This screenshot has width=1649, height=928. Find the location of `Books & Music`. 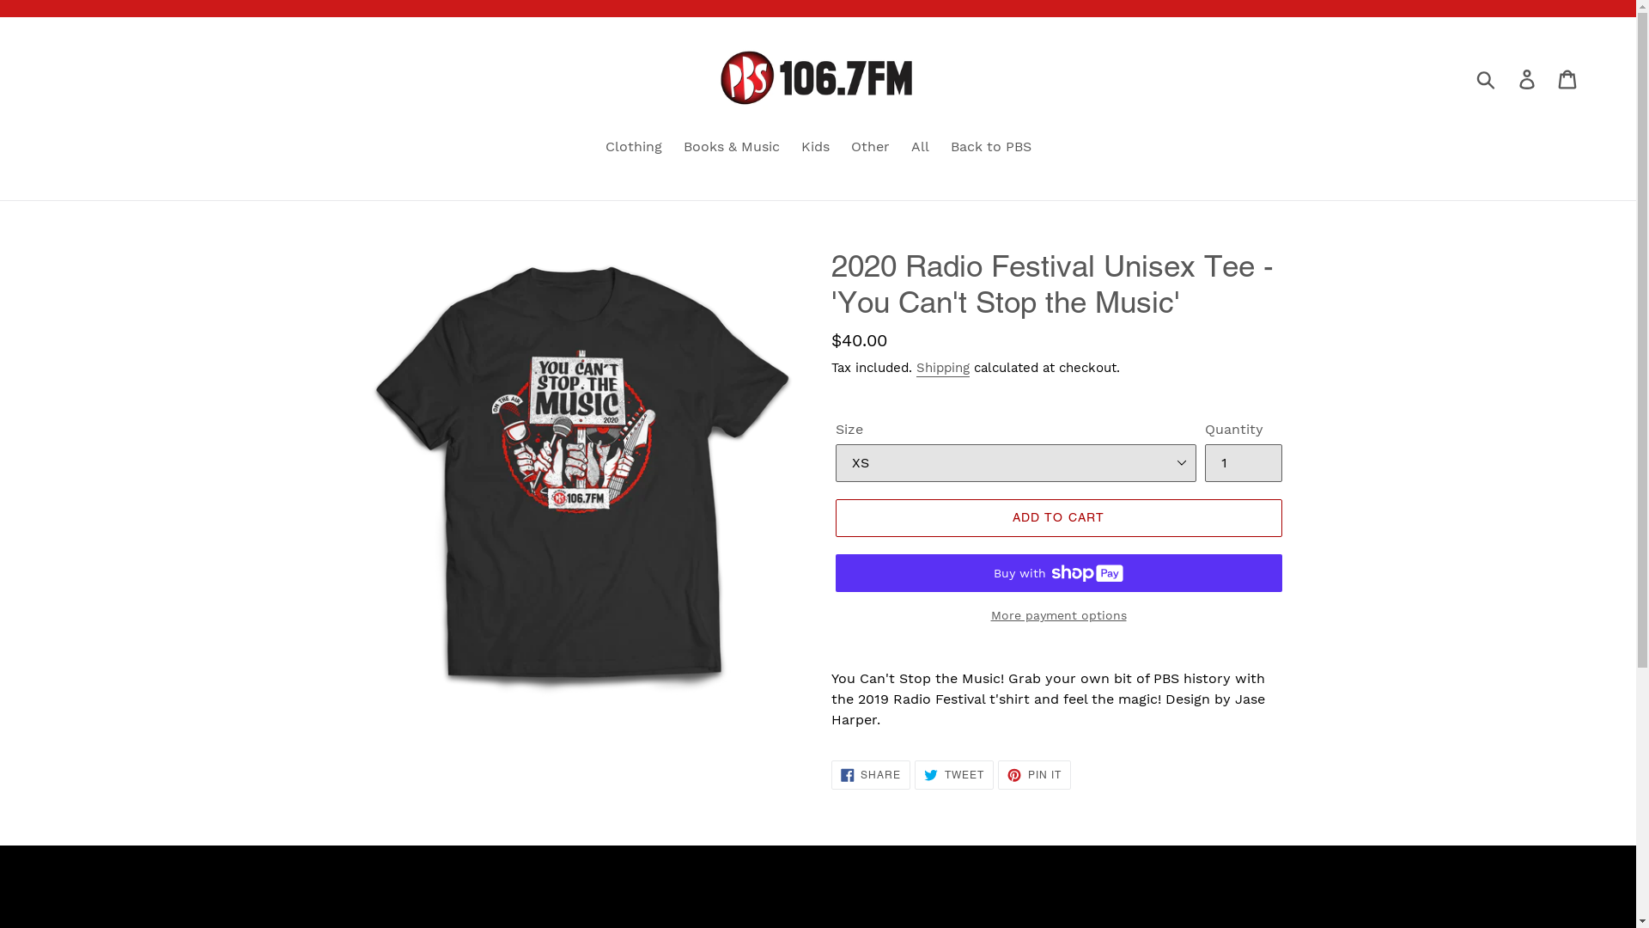

Books & Music is located at coordinates (732, 148).